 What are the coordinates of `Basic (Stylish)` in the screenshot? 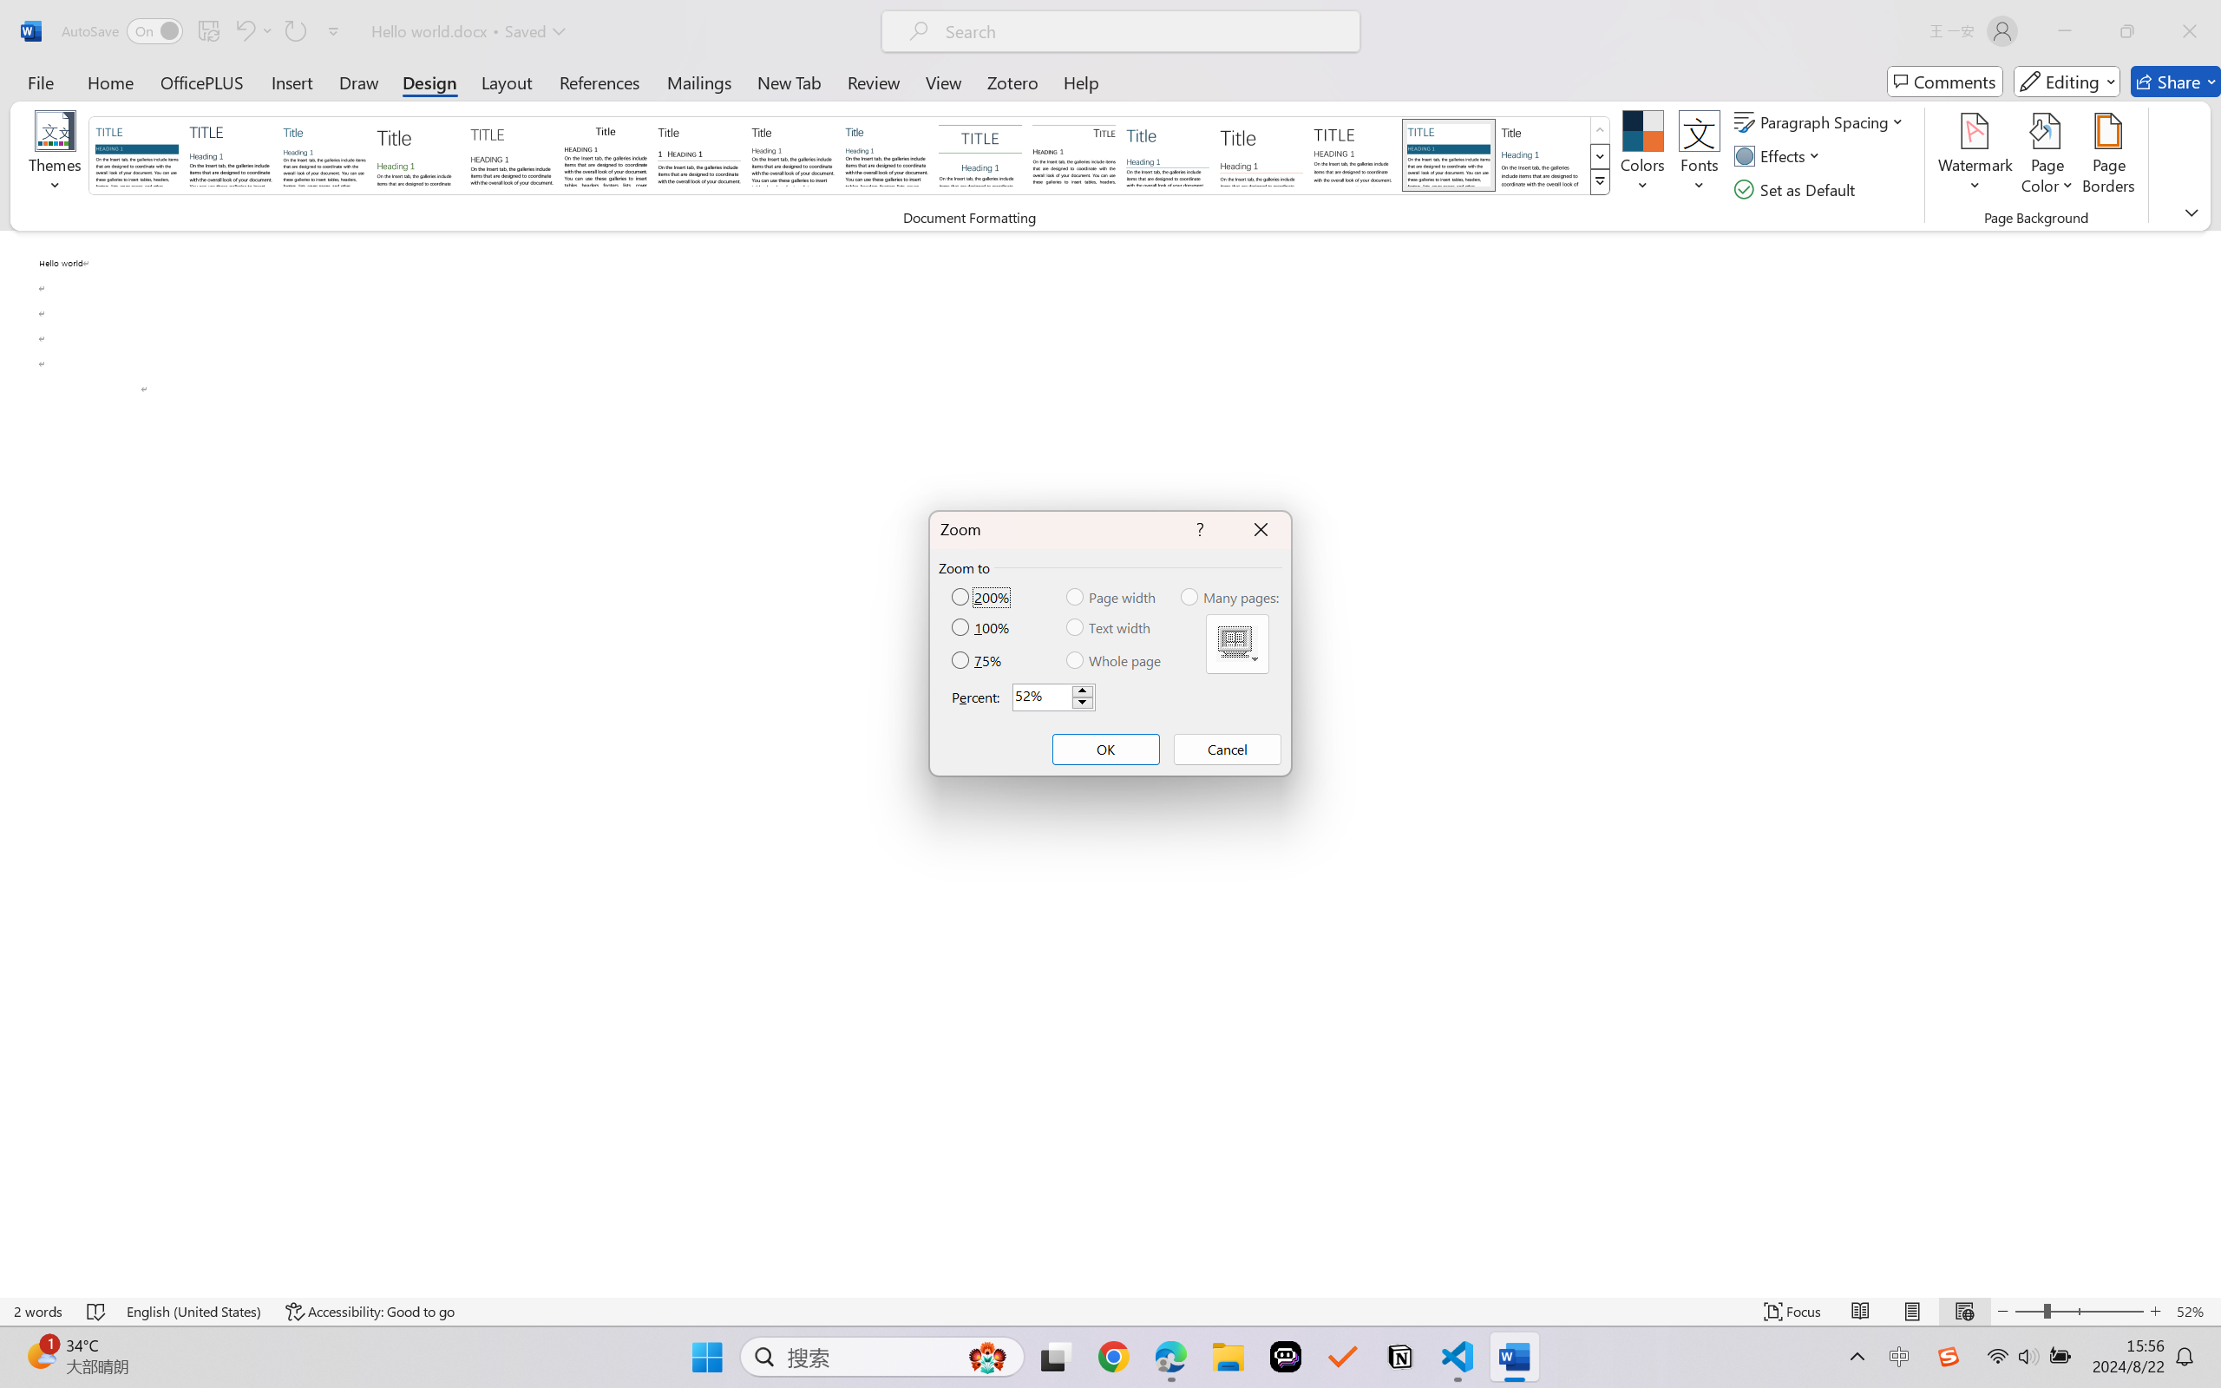 It's located at (417, 154).